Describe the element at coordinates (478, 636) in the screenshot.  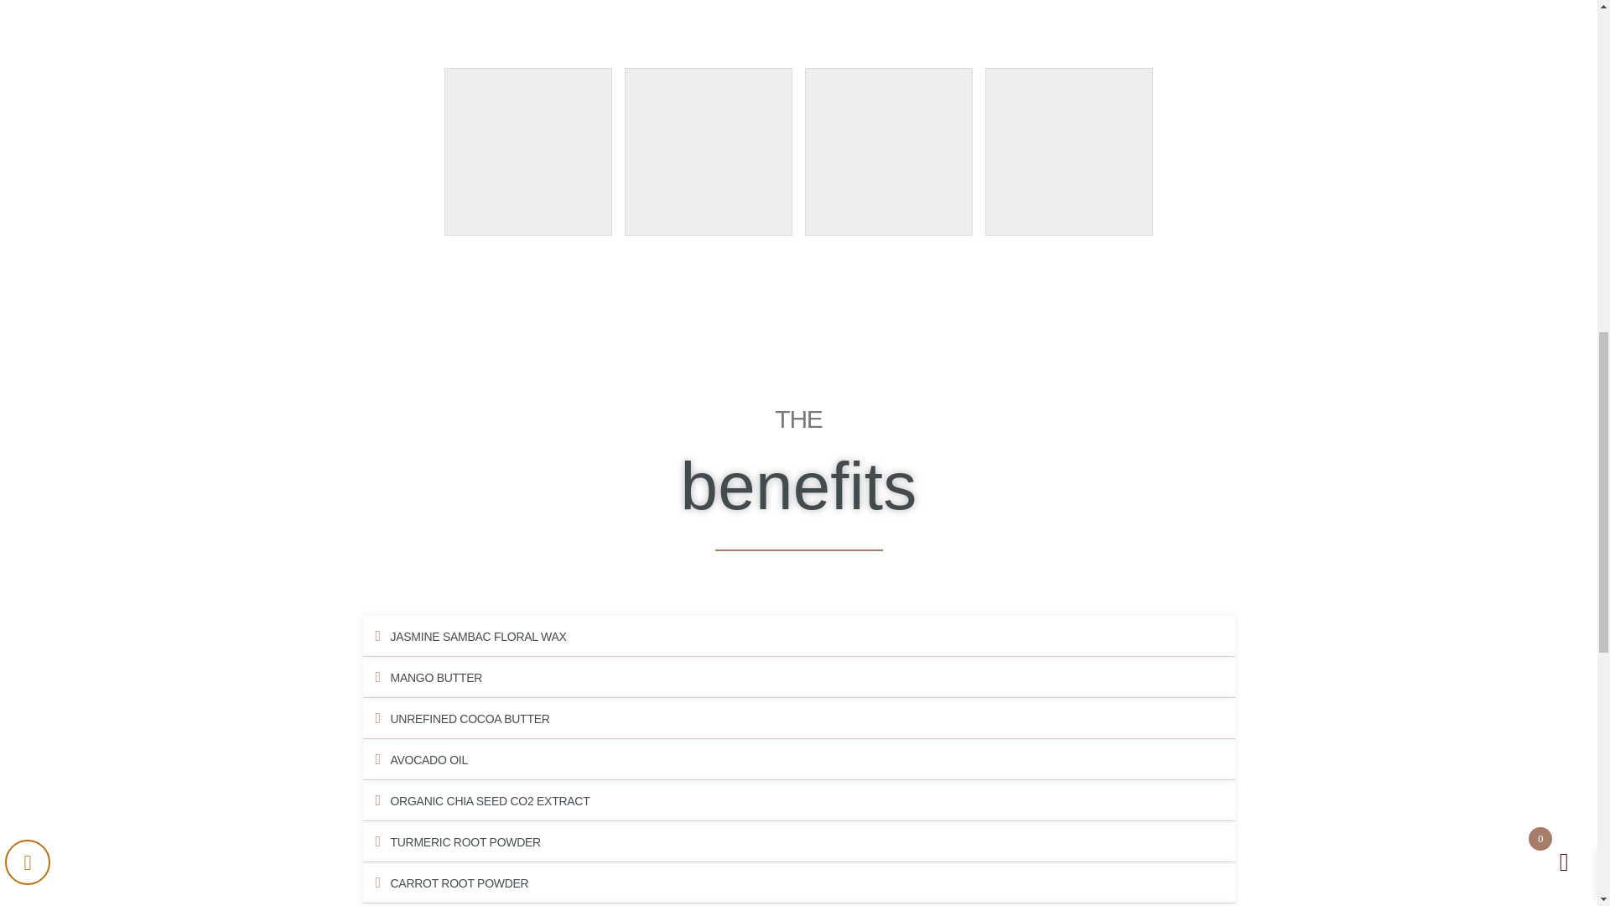
I see `JASMINE SAMBAC FLORAL WAX` at that location.